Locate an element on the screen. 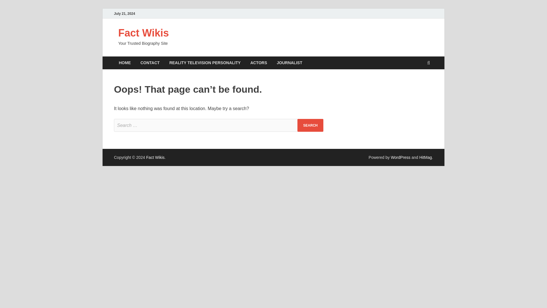  ACTORS is located at coordinates (259, 63).